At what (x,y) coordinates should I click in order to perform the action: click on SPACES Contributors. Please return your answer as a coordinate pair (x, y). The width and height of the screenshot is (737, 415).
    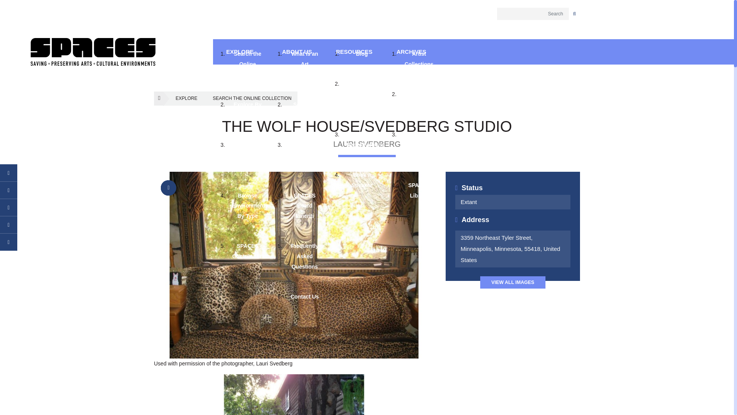
    Looking at the image, I should click on (247, 251).